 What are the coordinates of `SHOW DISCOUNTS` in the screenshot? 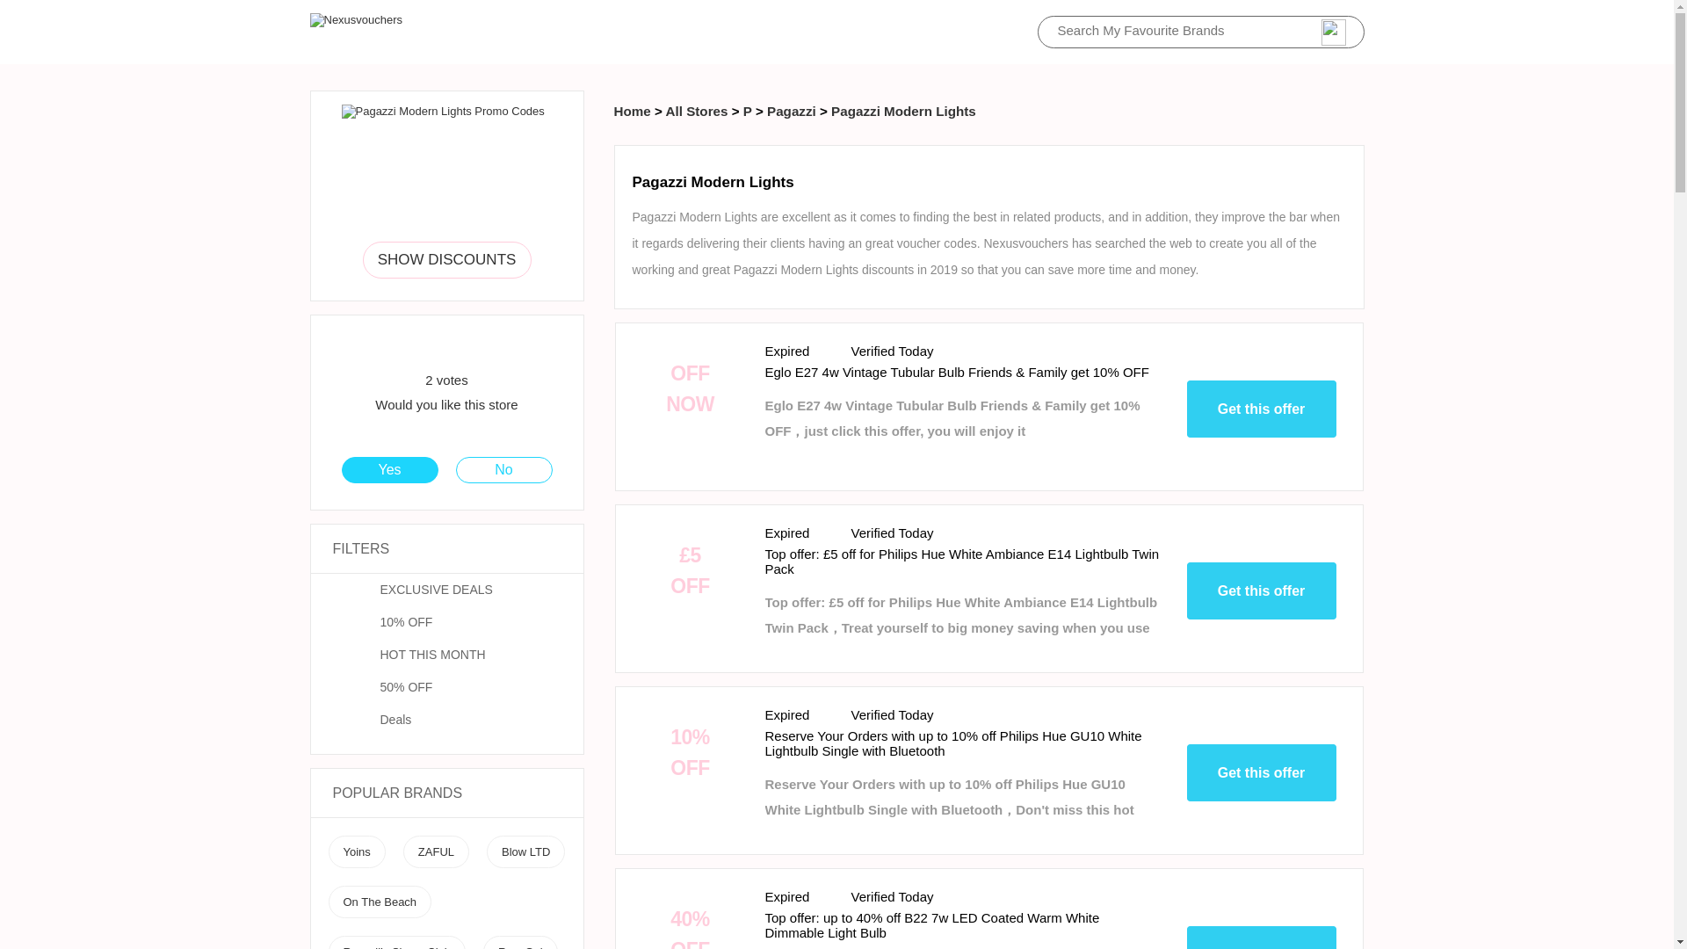 It's located at (446, 259).